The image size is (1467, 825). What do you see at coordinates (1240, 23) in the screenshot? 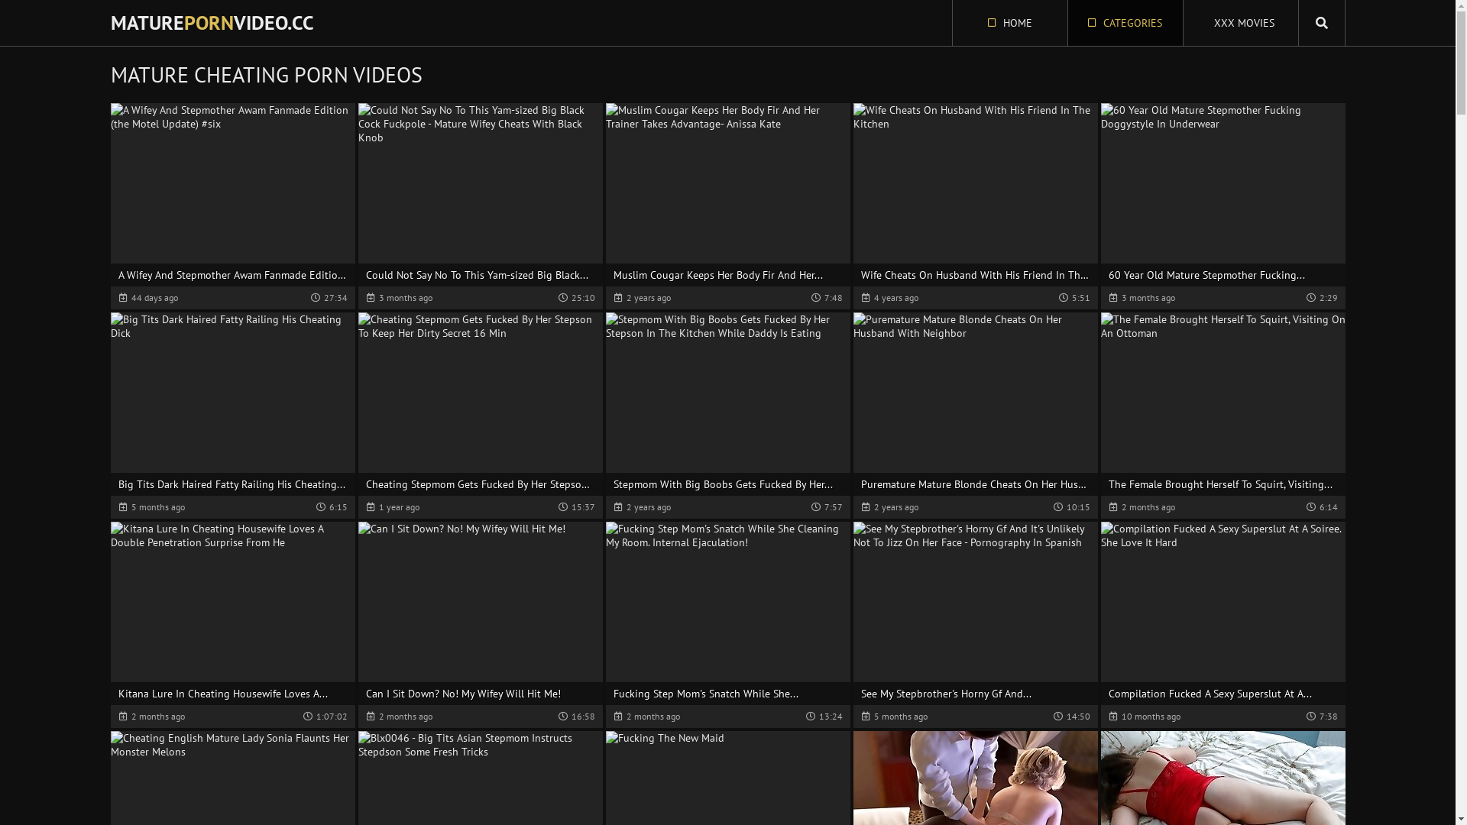
I see `XXX MOVIES` at bounding box center [1240, 23].